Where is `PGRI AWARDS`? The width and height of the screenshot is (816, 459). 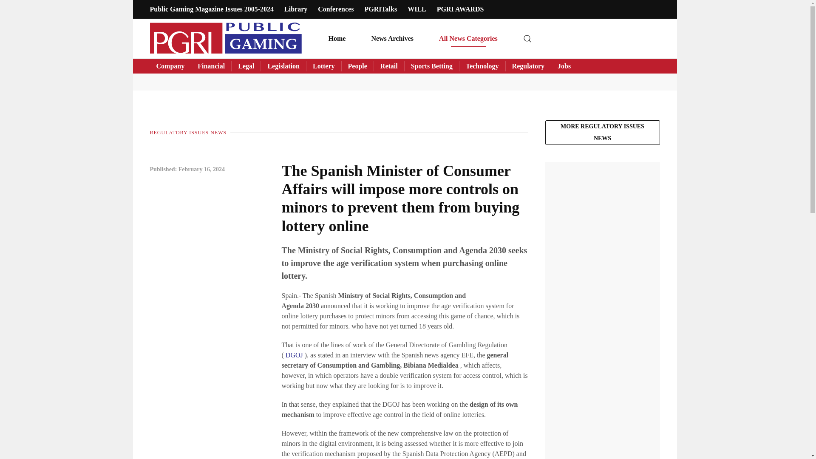
PGRI AWARDS is located at coordinates (460, 9).